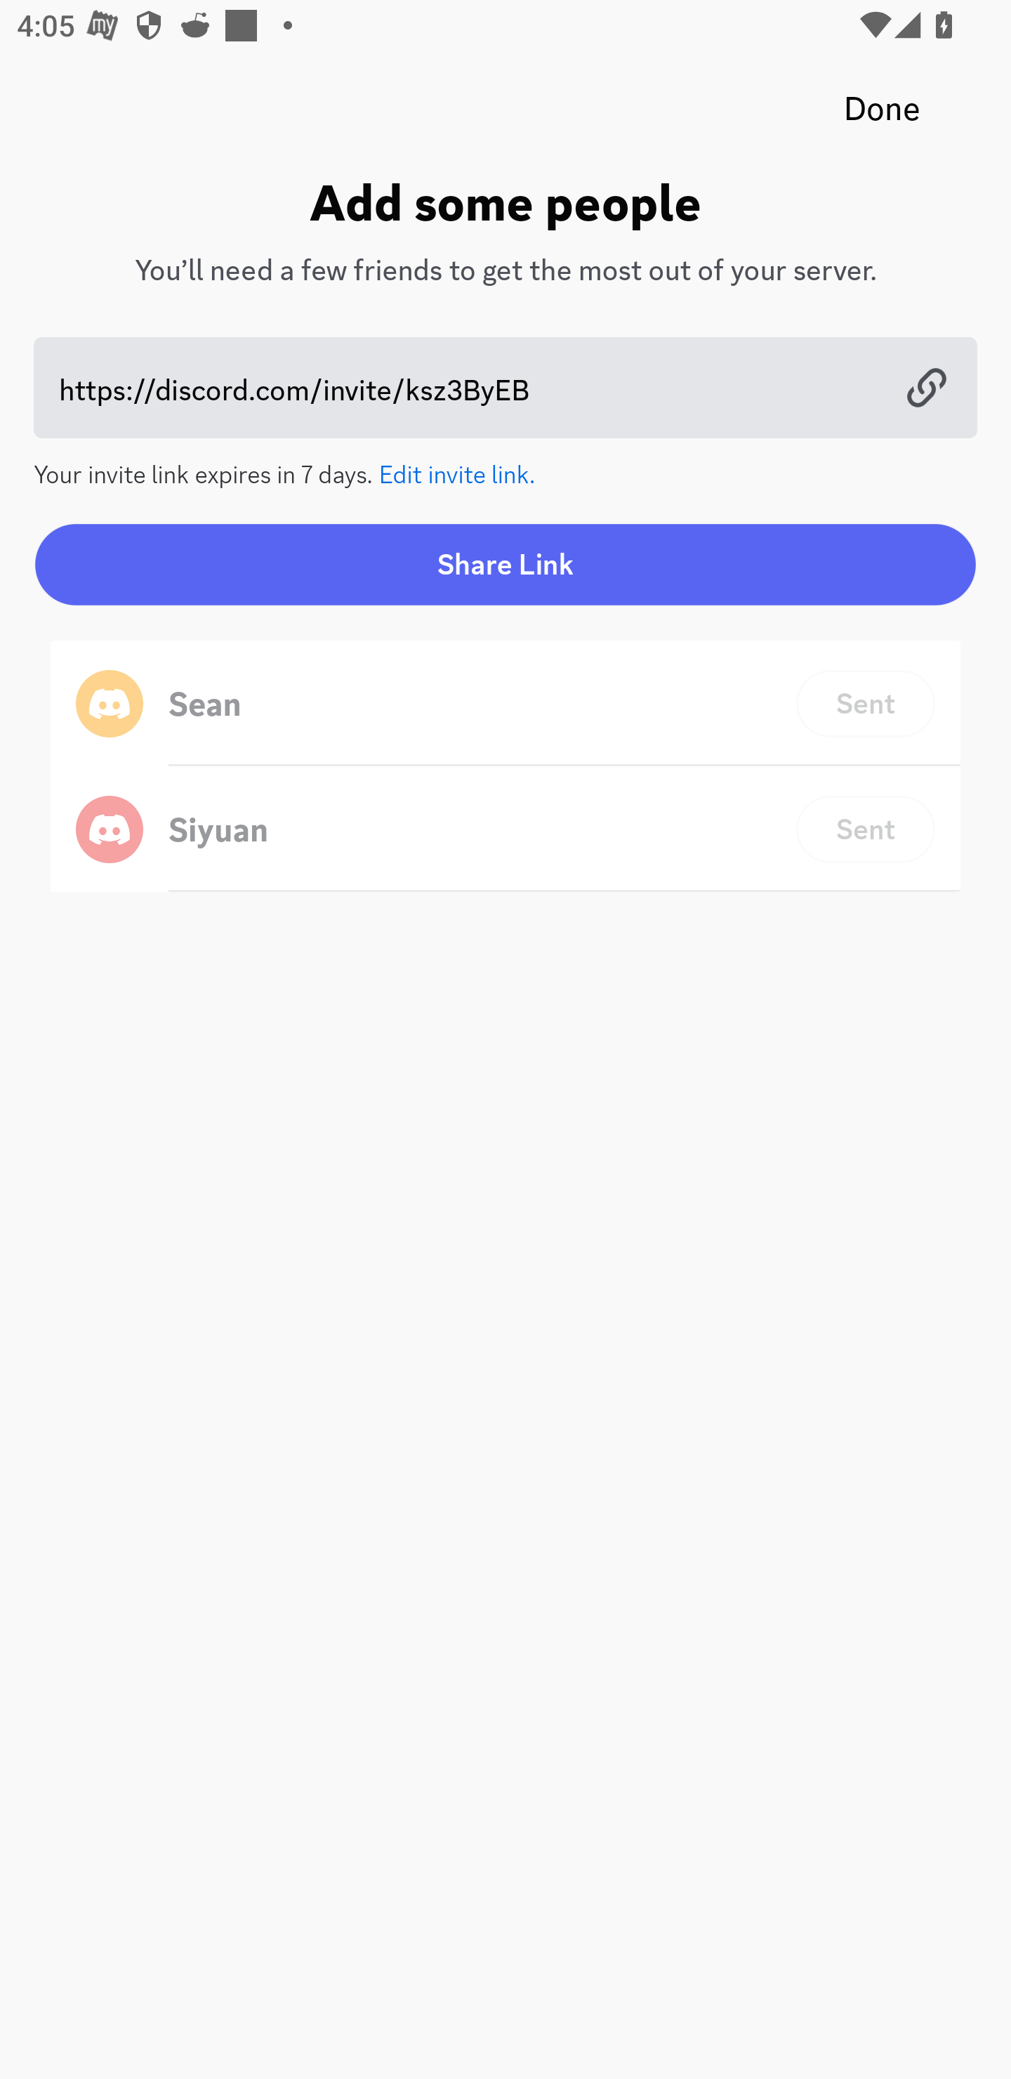 The height and width of the screenshot is (2079, 1011). Describe the element at coordinates (882, 109) in the screenshot. I see `Done` at that location.